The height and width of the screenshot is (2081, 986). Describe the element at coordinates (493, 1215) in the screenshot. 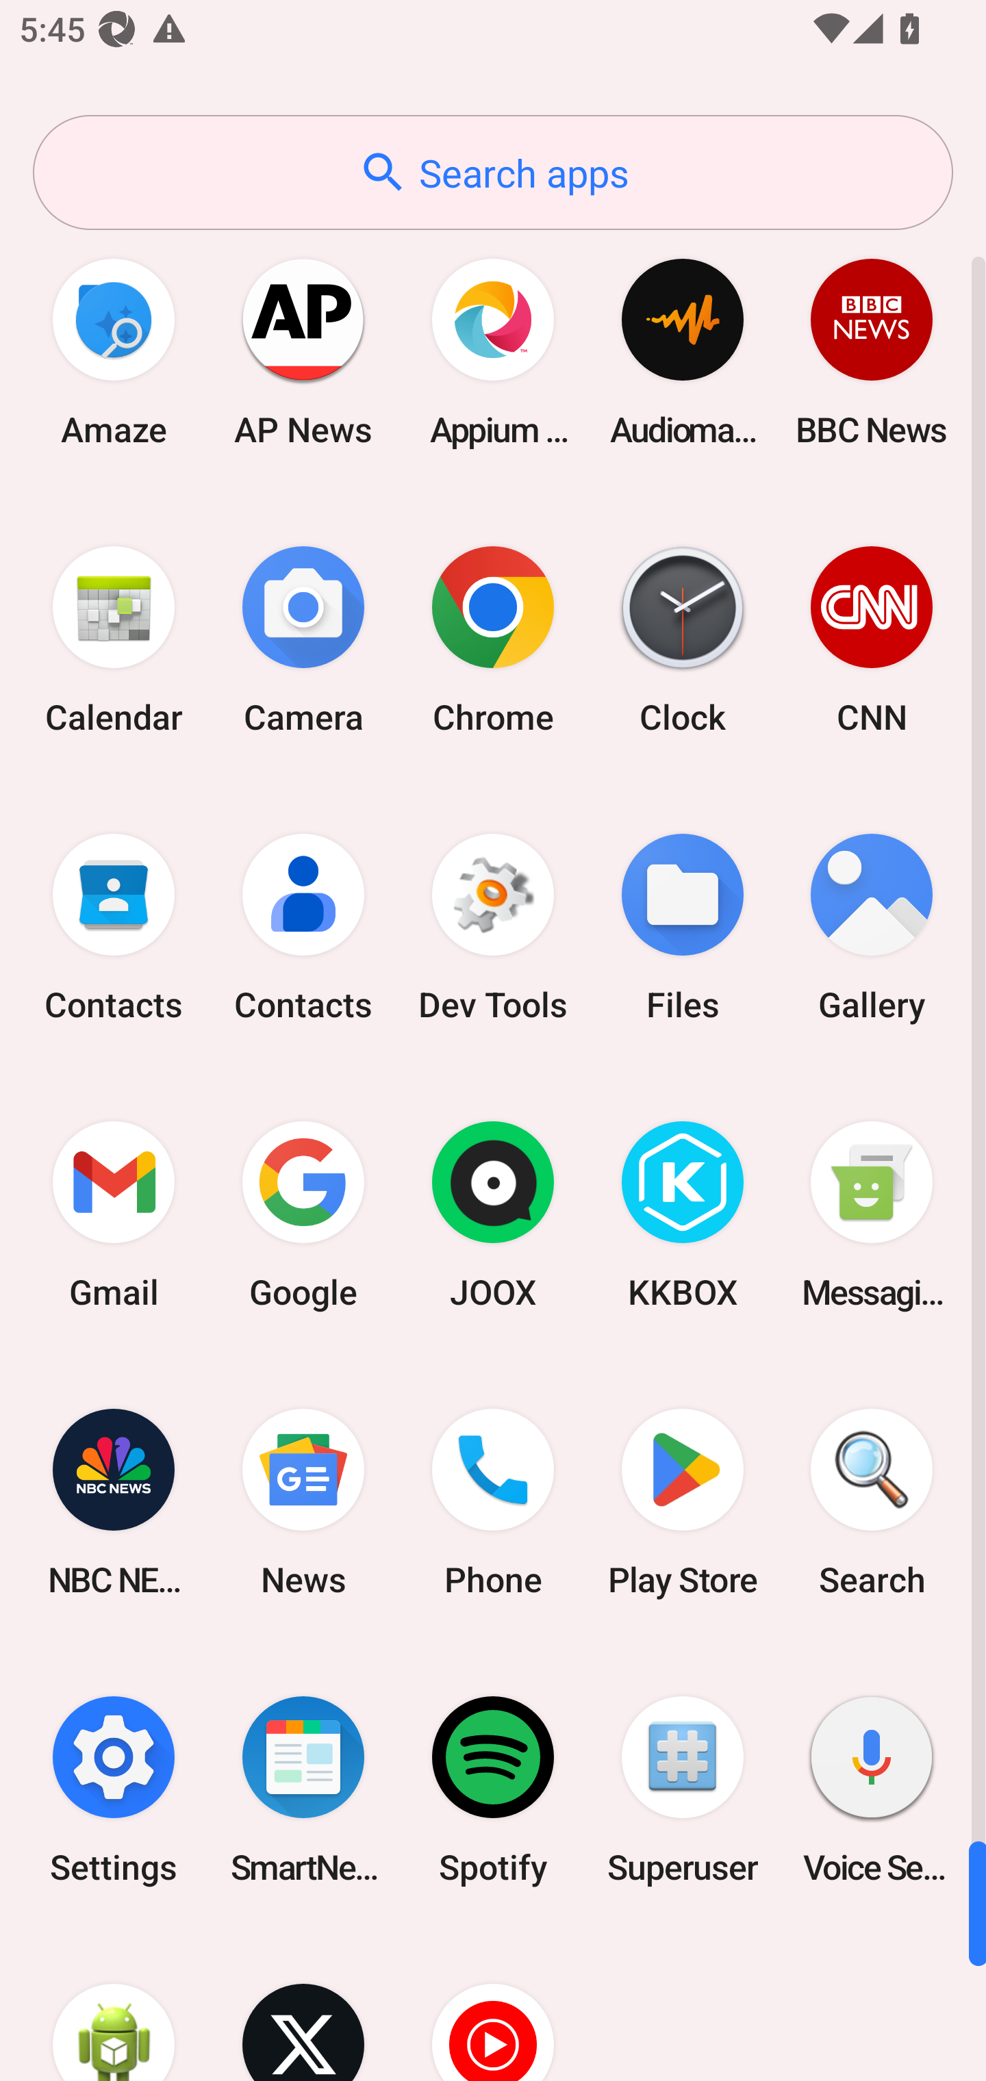

I see `JOOX` at that location.